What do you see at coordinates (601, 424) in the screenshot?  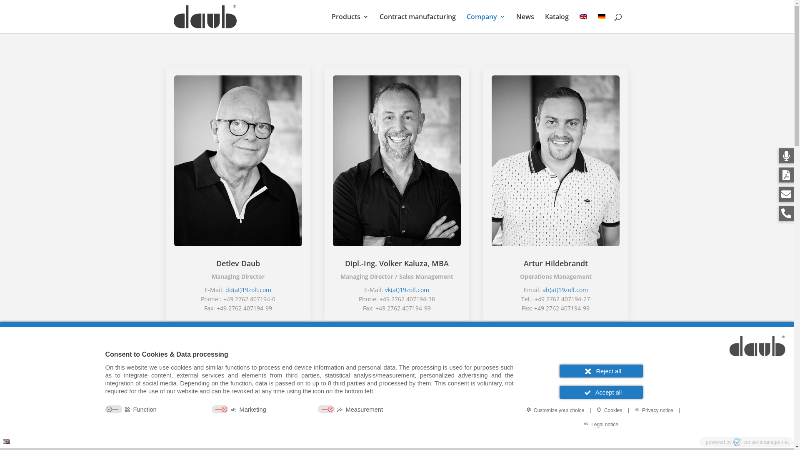 I see `Legal notice` at bounding box center [601, 424].